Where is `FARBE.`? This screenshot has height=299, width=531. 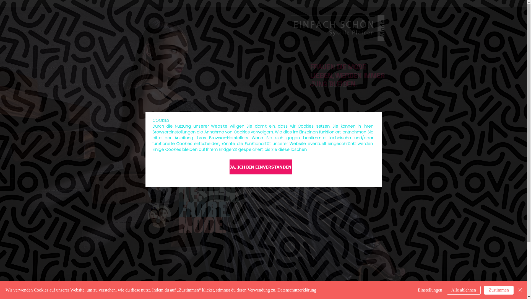 FARBE. is located at coordinates (204, 210).